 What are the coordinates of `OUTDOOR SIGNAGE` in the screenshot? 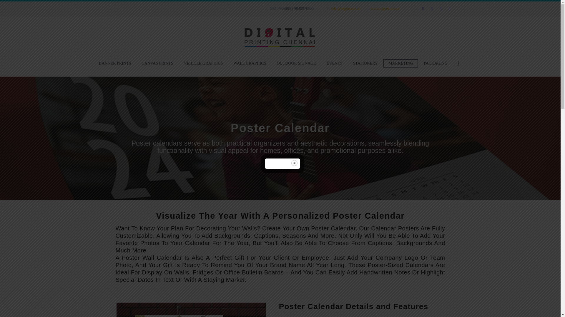 It's located at (296, 63).